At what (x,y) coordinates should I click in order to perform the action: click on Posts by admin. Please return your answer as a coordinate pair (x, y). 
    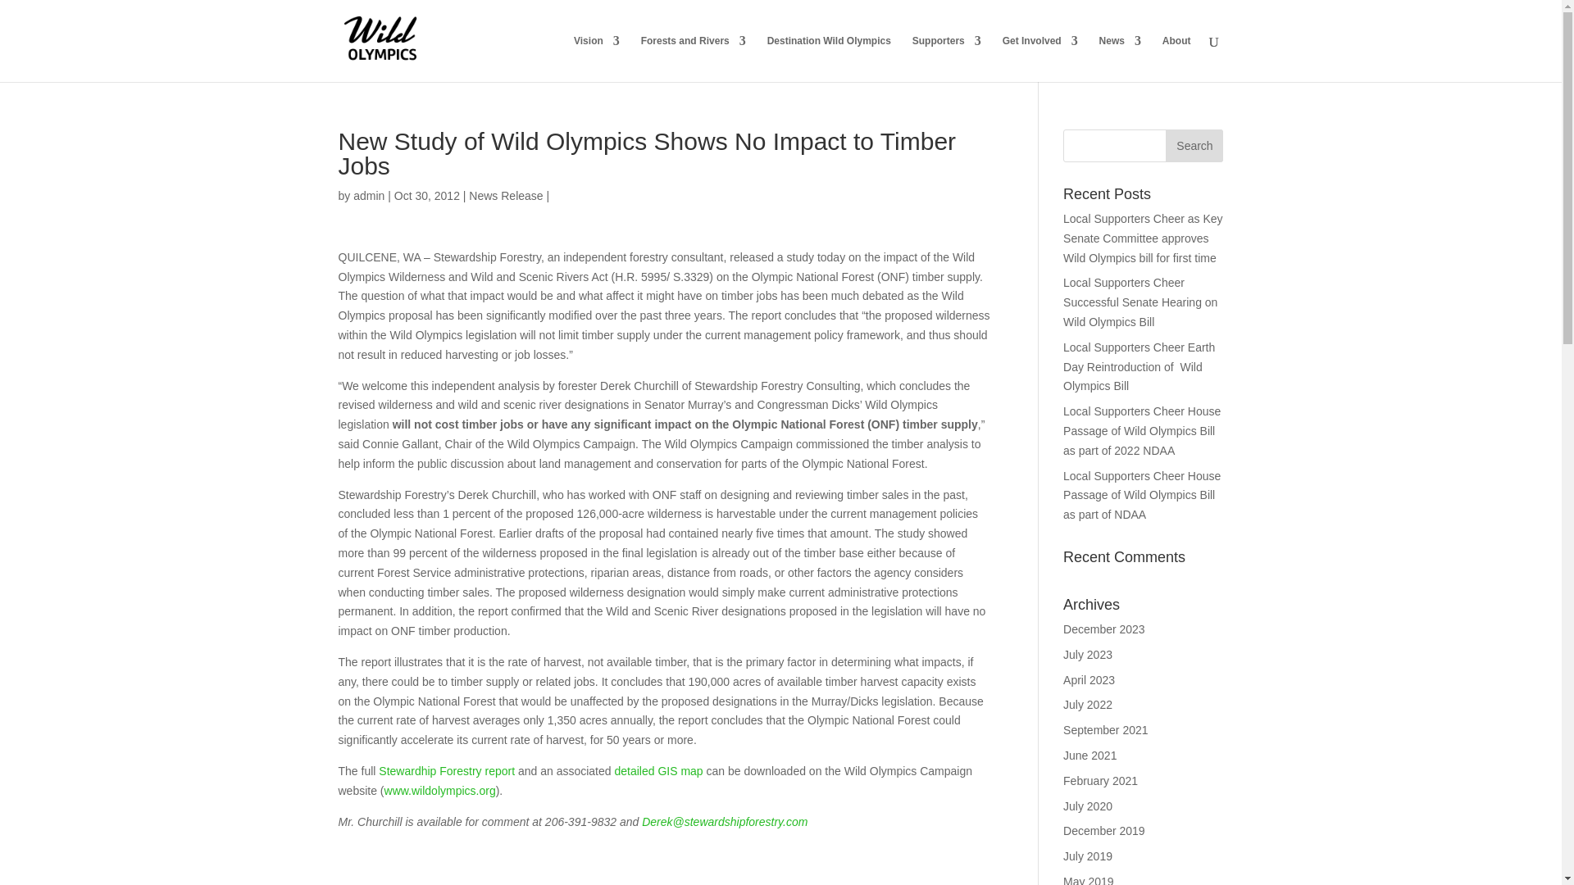
    Looking at the image, I should click on (368, 196).